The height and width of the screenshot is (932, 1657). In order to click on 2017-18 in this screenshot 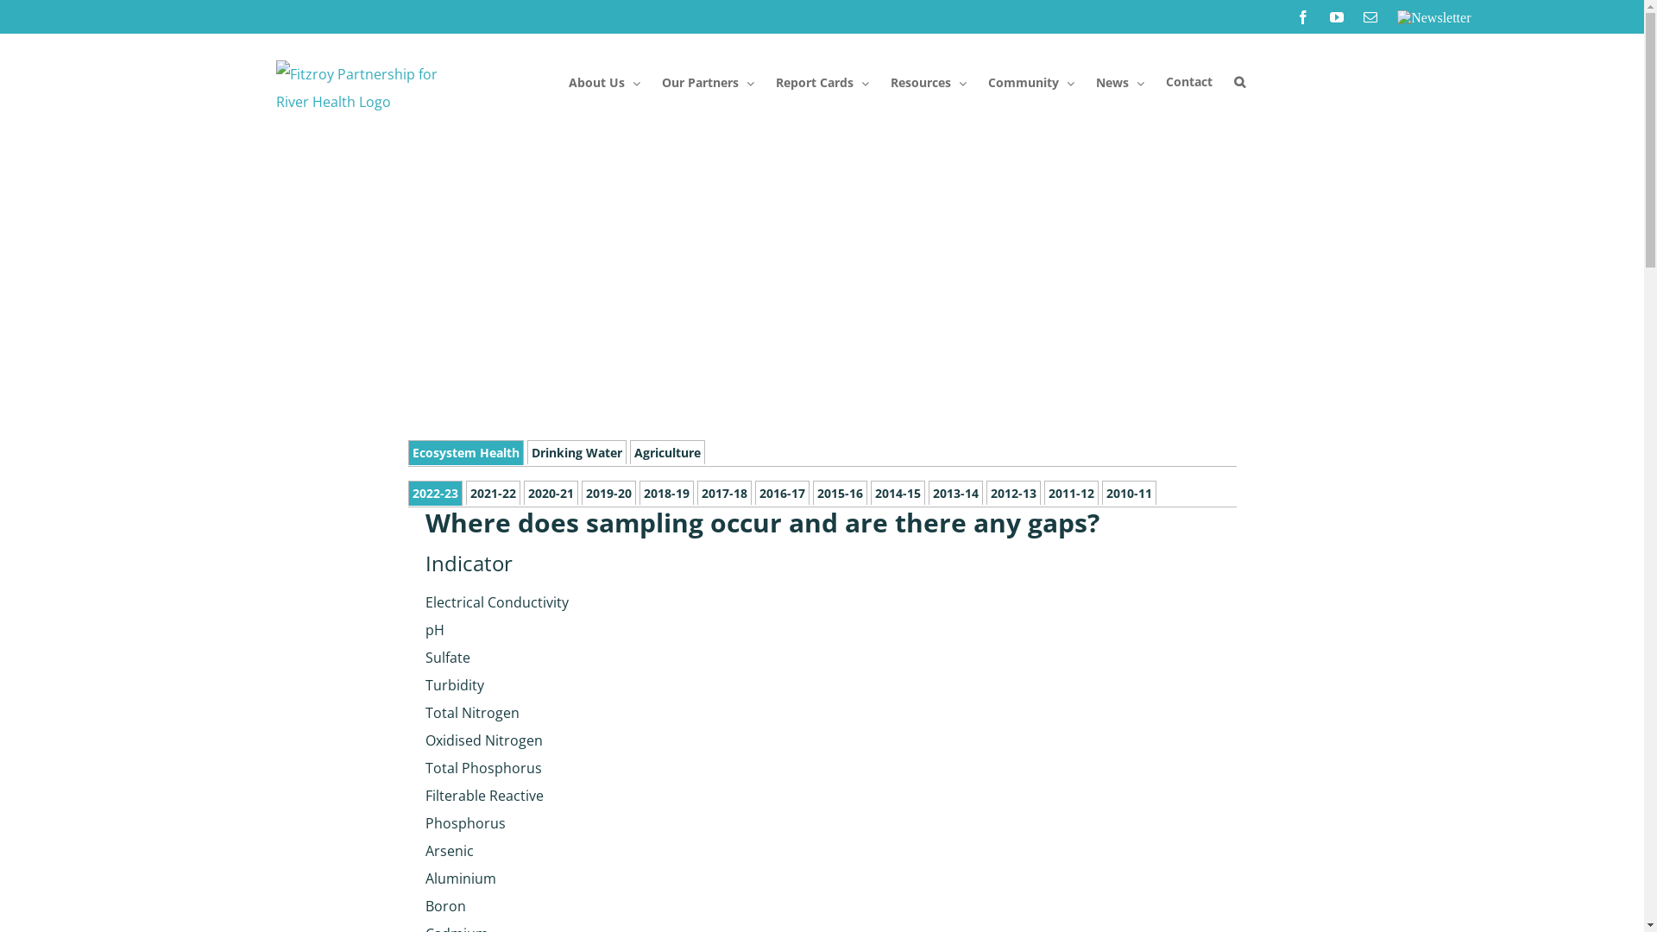, I will do `click(725, 493)`.